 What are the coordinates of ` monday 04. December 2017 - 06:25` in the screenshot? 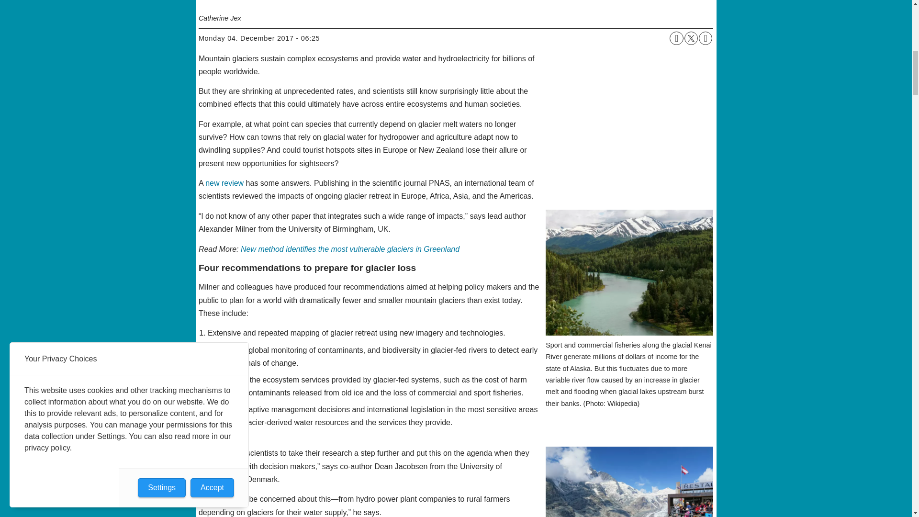 It's located at (259, 38).